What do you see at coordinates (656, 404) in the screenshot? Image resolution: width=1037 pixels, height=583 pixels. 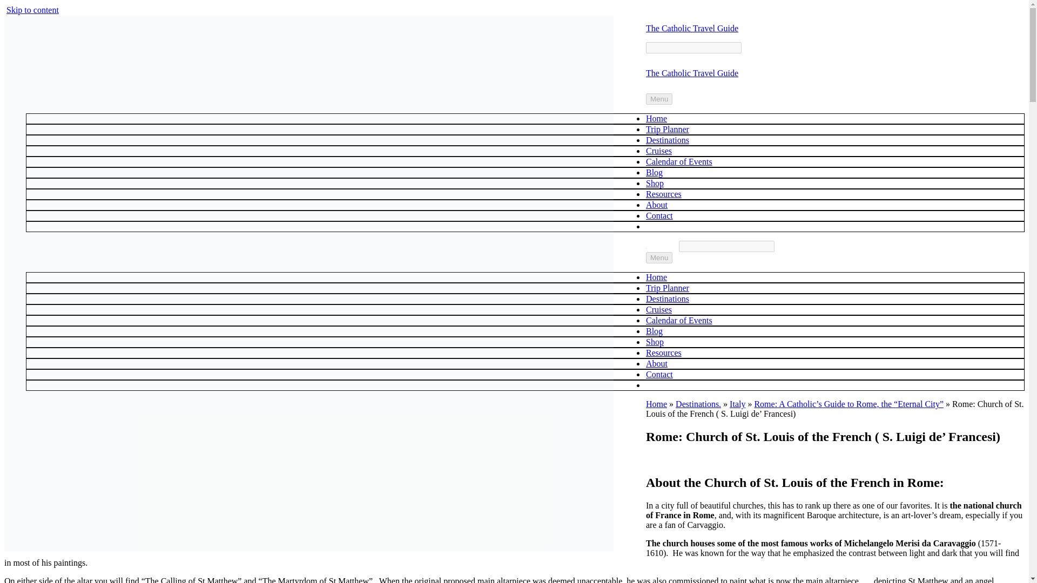 I see `Home` at bounding box center [656, 404].